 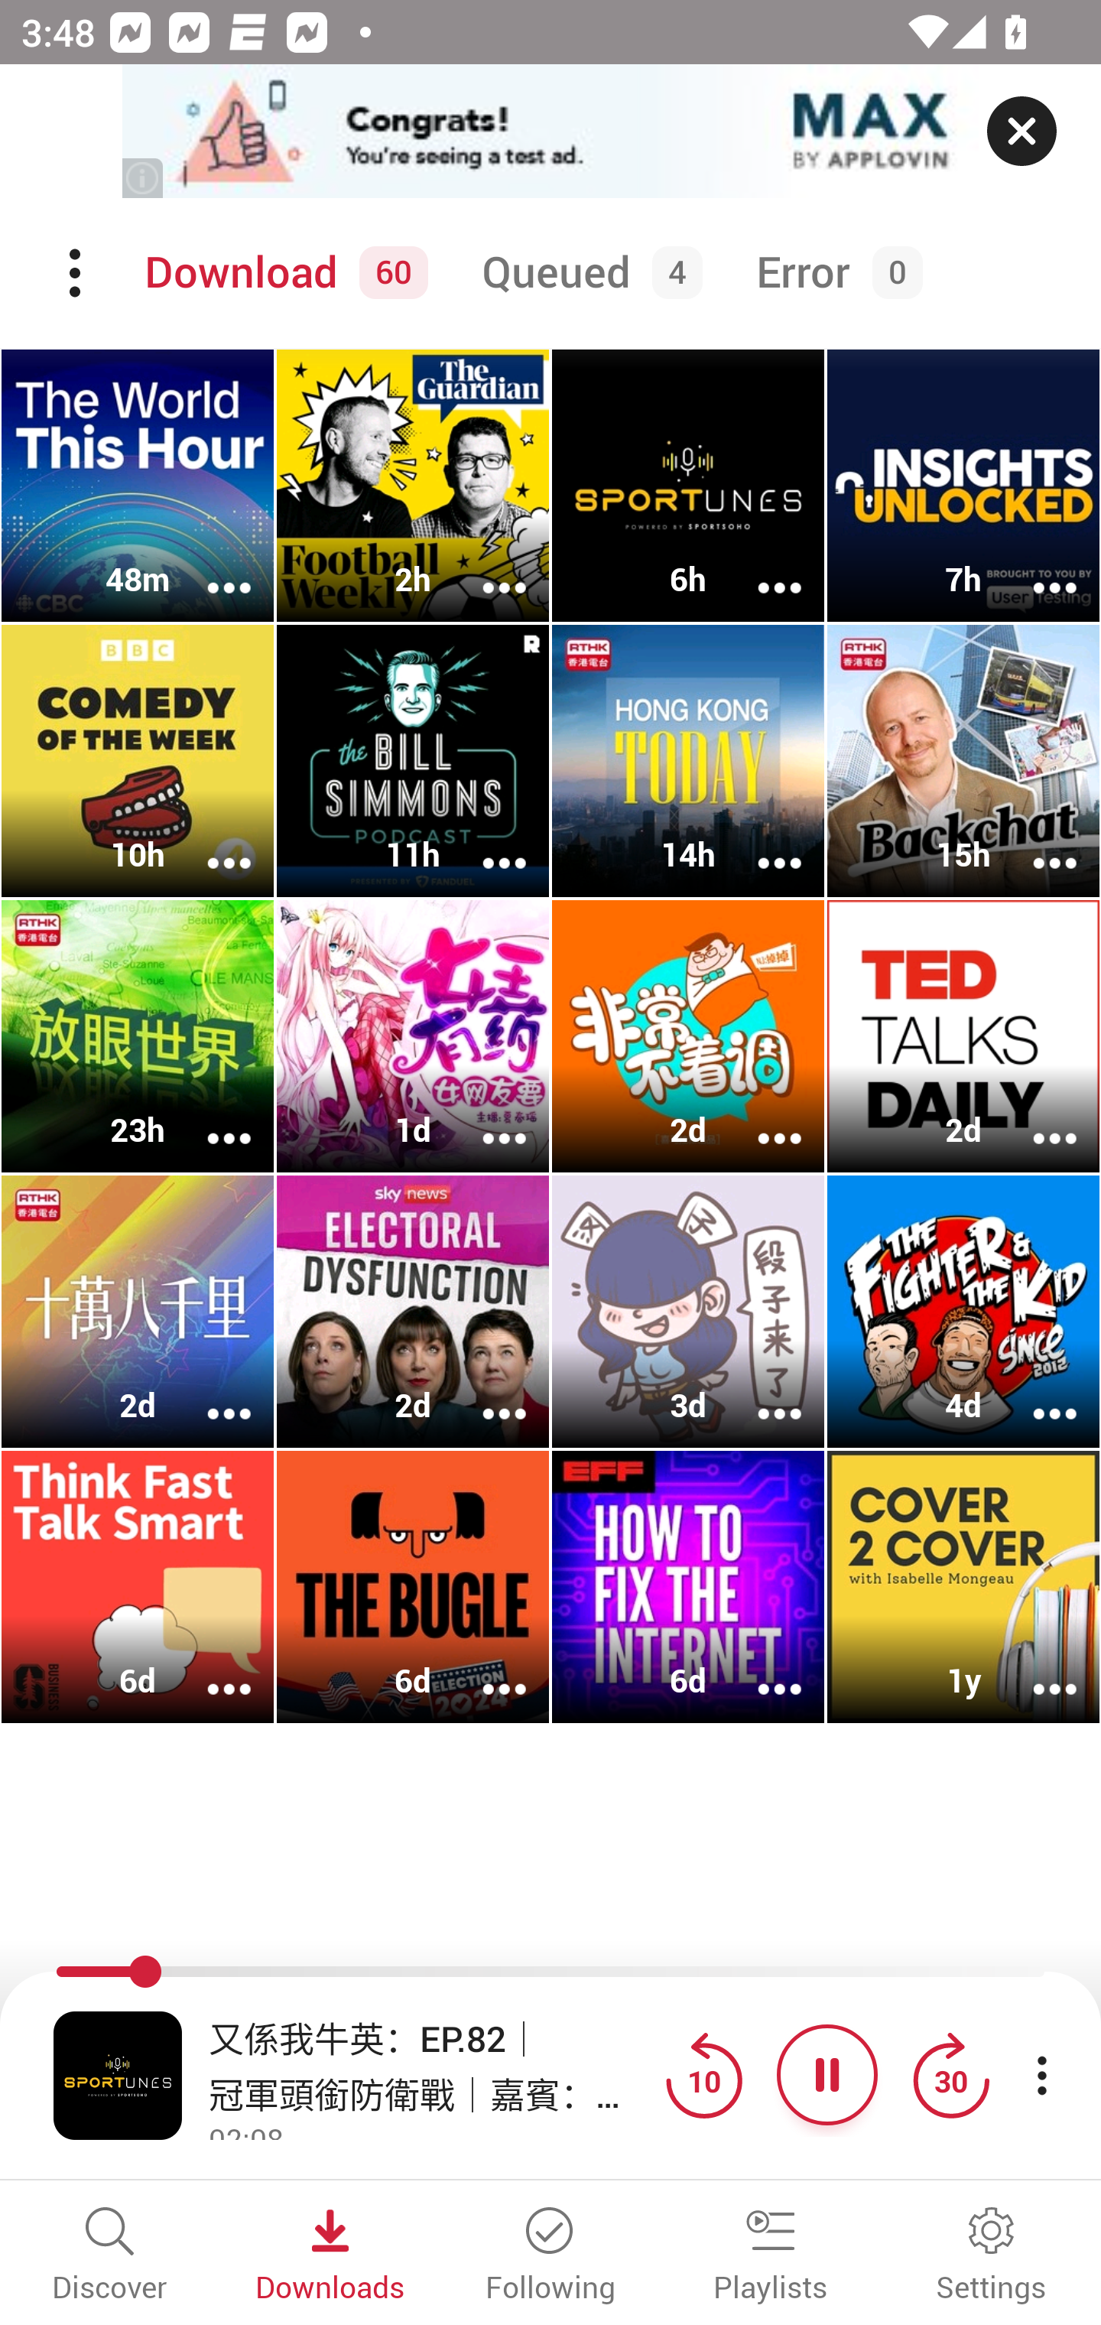 I want to click on More options, so click(x=760, y=567).